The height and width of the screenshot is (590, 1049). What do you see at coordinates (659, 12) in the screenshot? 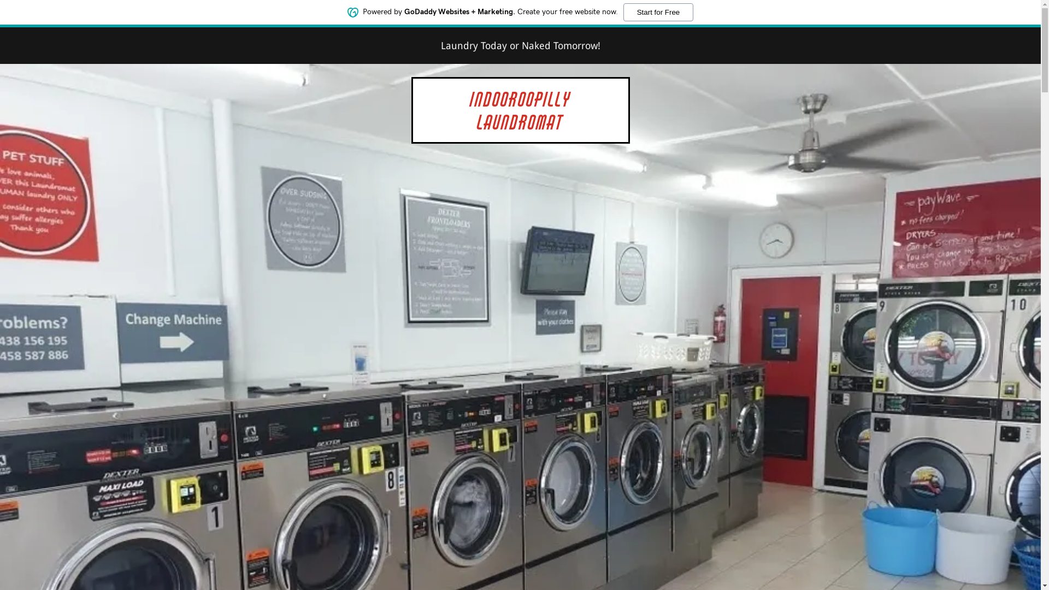
I see `Start for Free` at bounding box center [659, 12].